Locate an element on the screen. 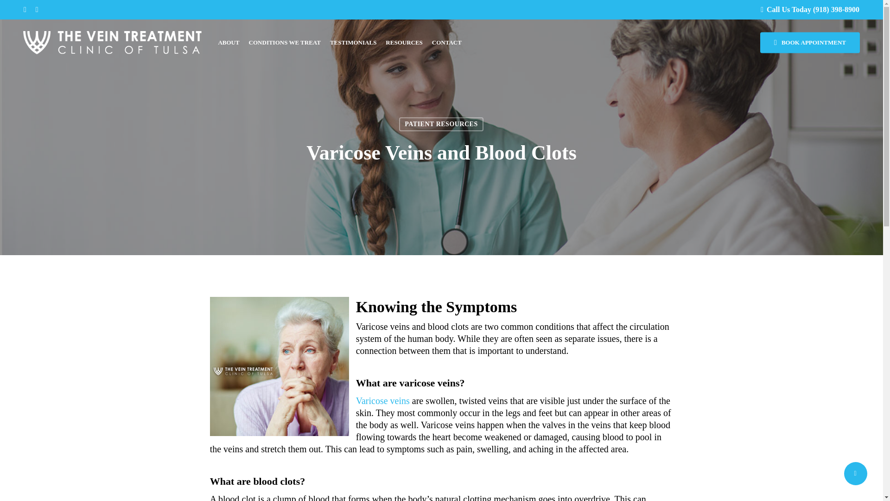  CONTACT is located at coordinates (447, 43).